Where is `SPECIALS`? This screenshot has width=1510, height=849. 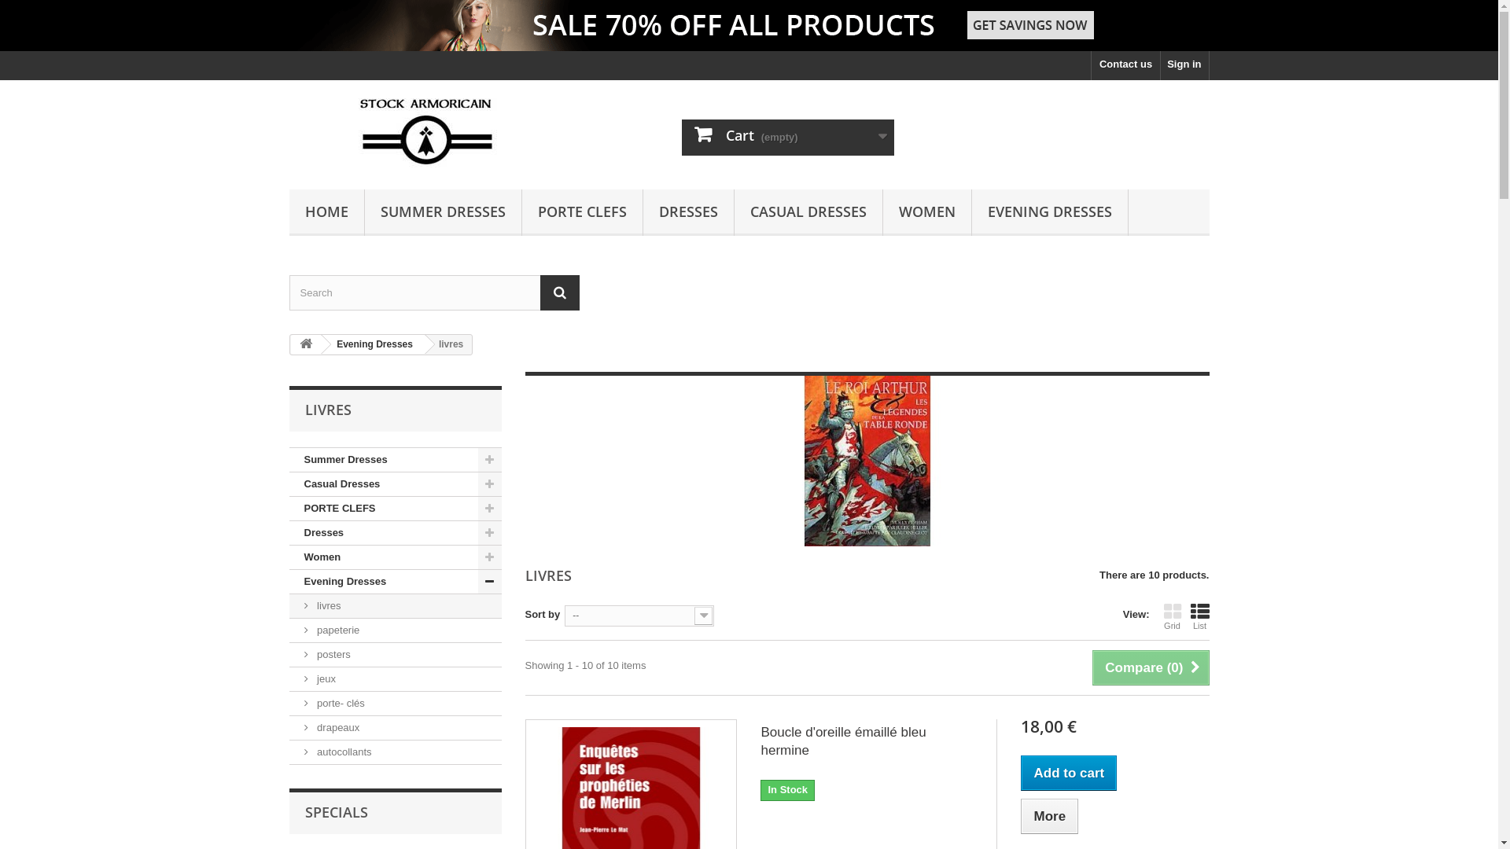
SPECIALS is located at coordinates (337, 812).